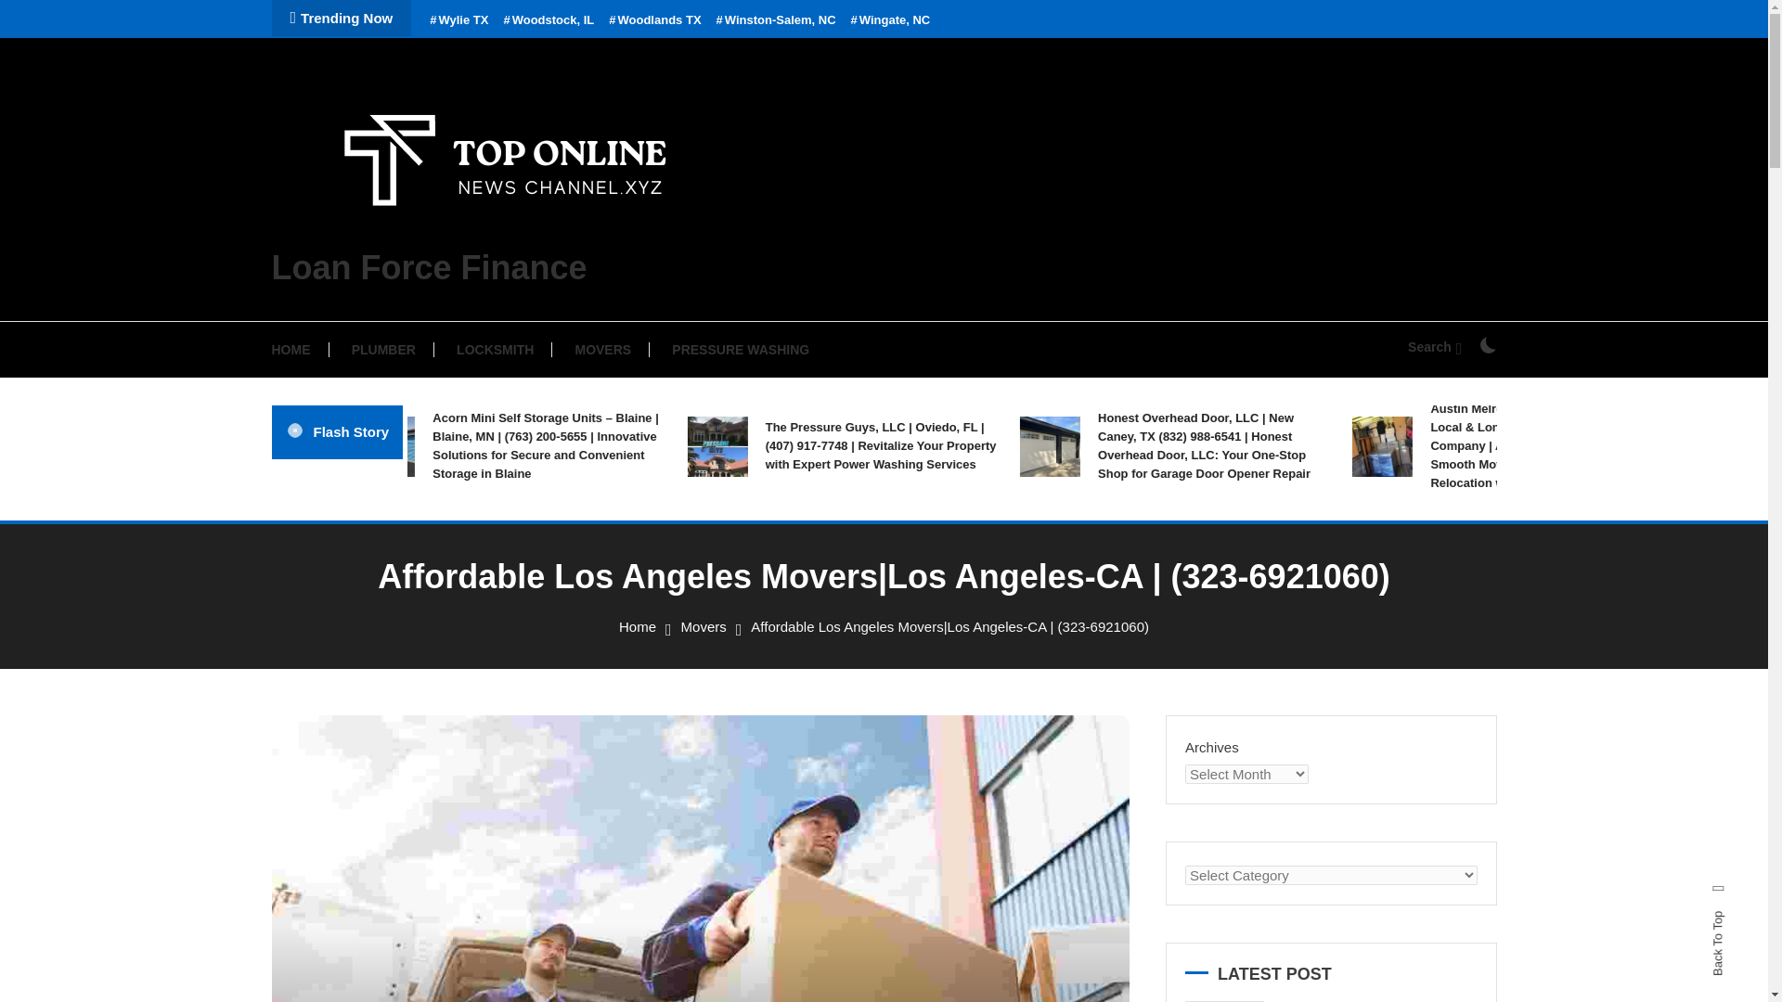  What do you see at coordinates (496, 349) in the screenshot?
I see `LOCKSMITH` at bounding box center [496, 349].